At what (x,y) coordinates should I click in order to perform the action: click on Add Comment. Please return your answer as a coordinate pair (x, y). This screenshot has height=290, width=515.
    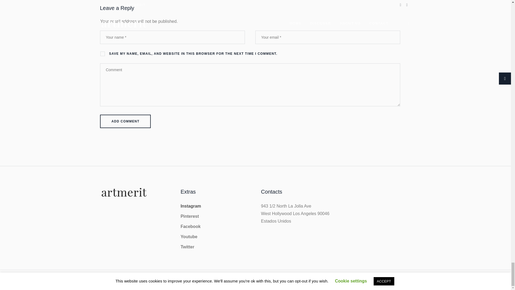
    Looking at the image, I should click on (125, 121).